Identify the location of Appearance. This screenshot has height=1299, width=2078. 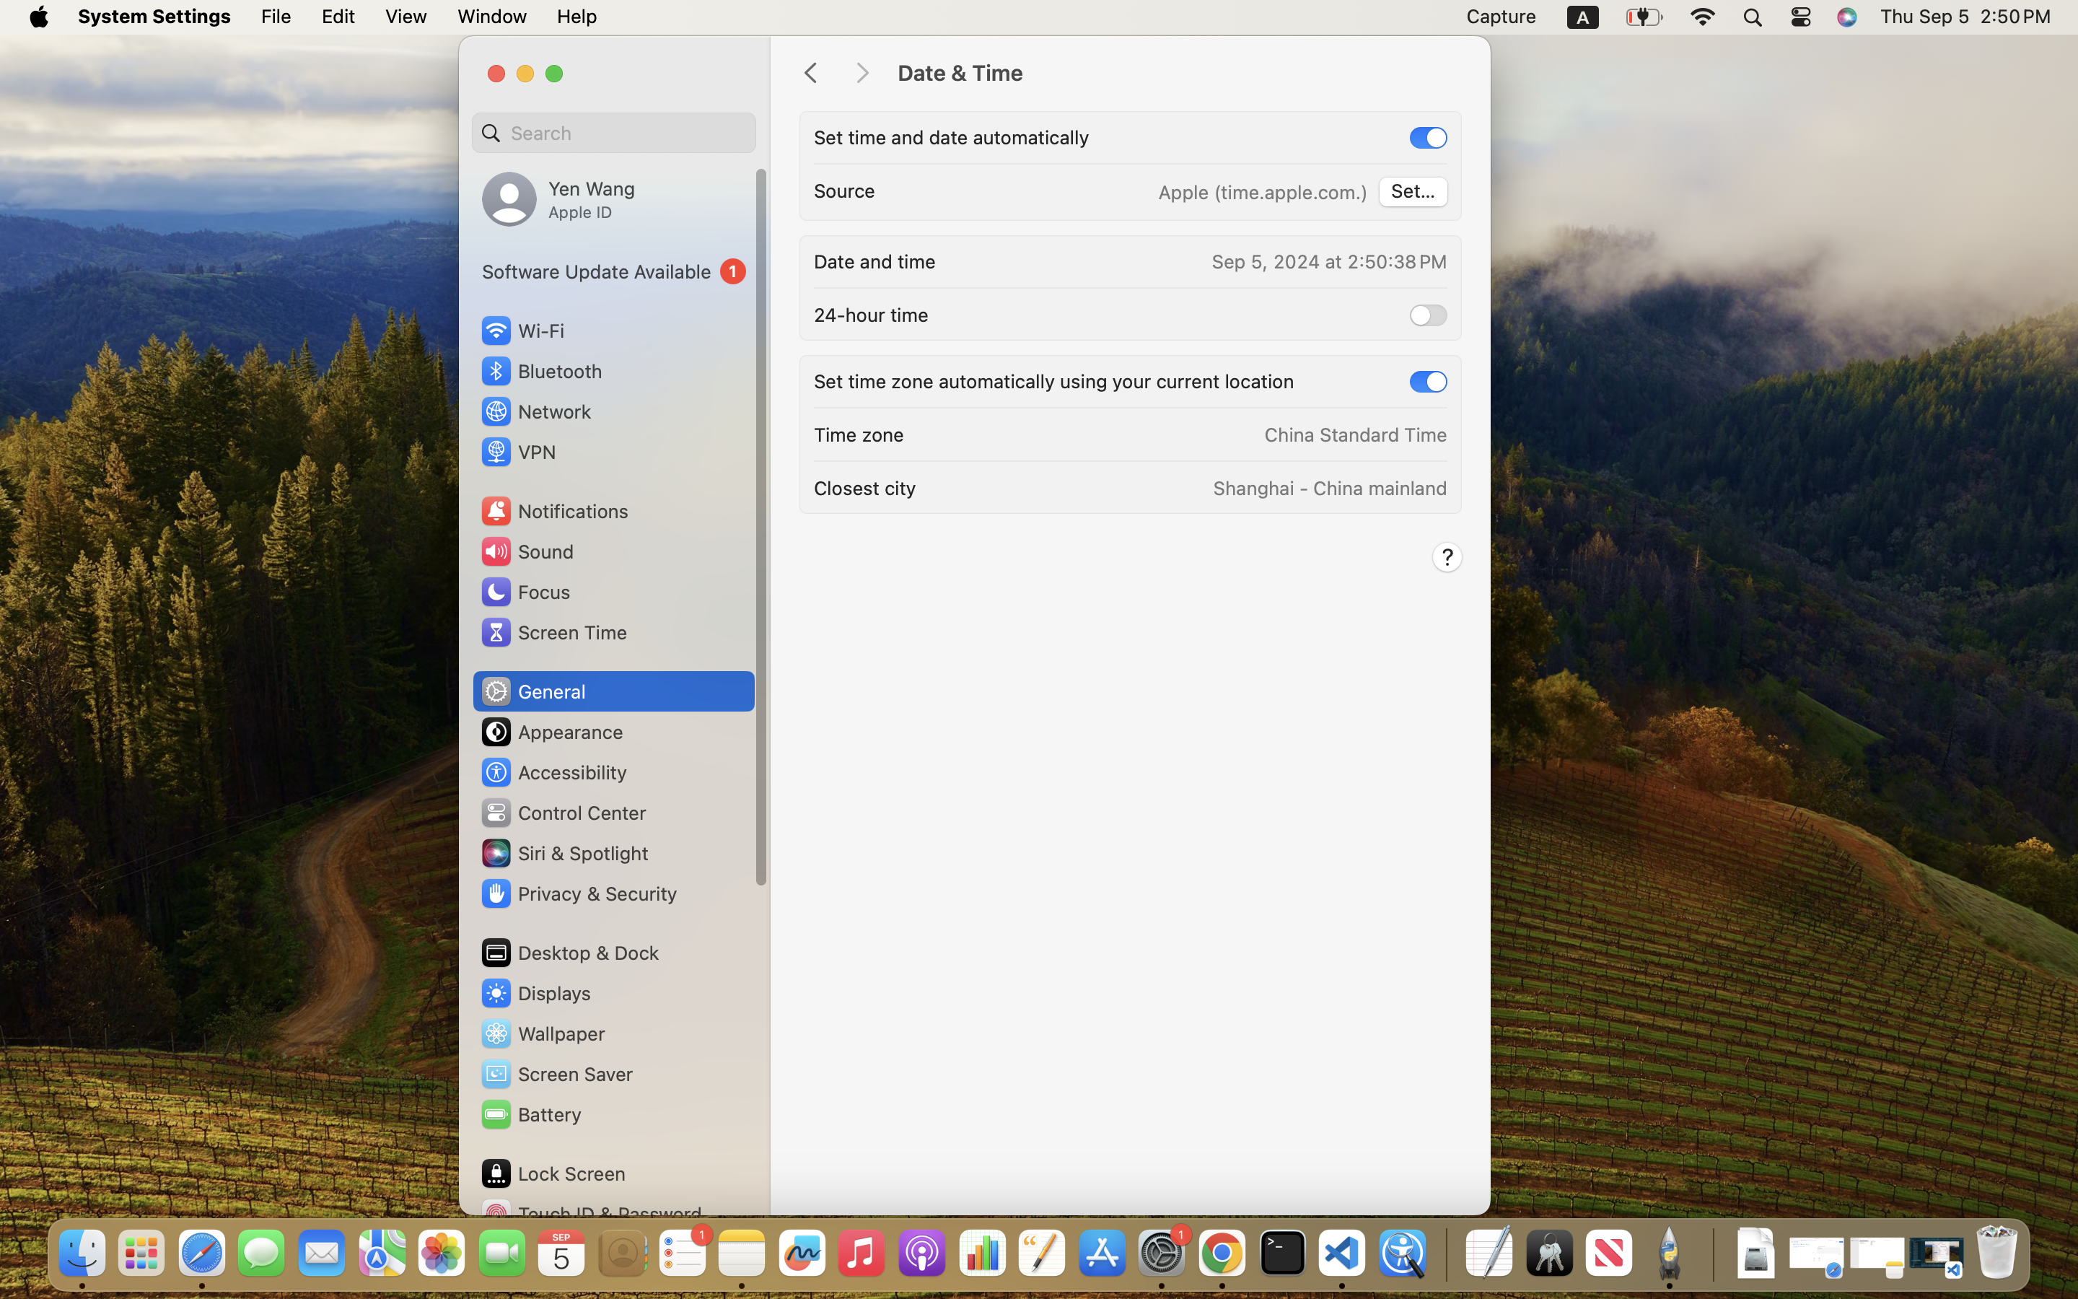
(551, 732).